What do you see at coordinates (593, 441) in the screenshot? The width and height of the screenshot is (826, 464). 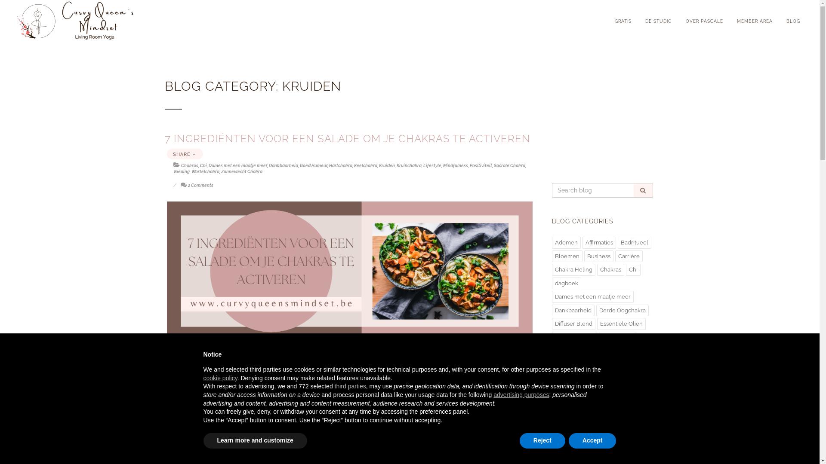 I see `Accept` at bounding box center [593, 441].